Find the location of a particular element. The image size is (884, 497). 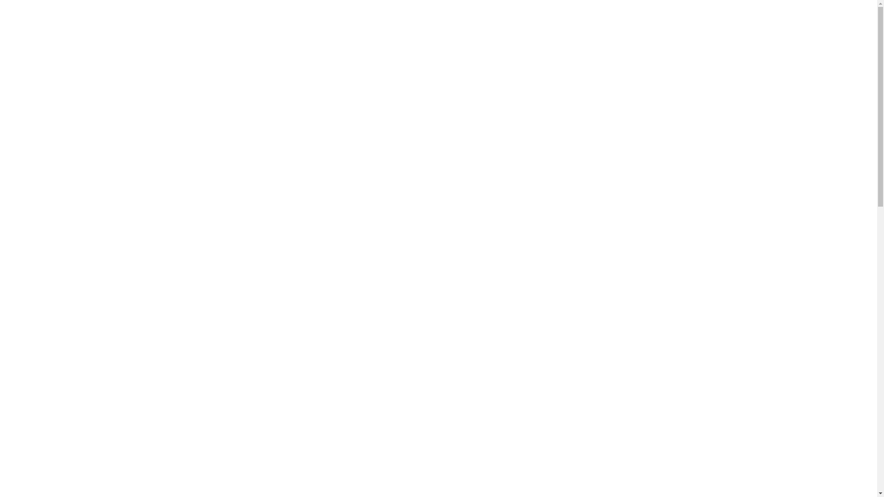

Projekte is located at coordinates (727, 103).